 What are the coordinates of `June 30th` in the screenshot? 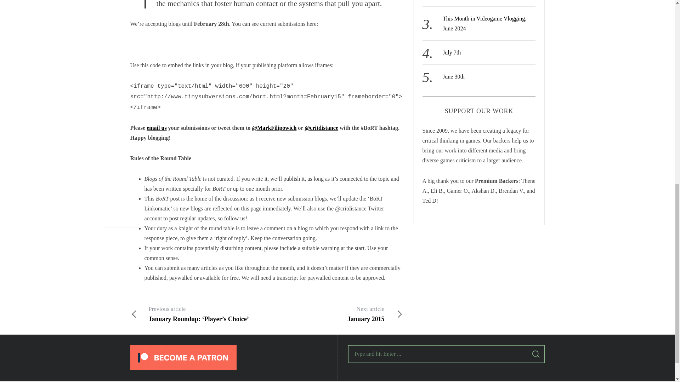 It's located at (484, 23).